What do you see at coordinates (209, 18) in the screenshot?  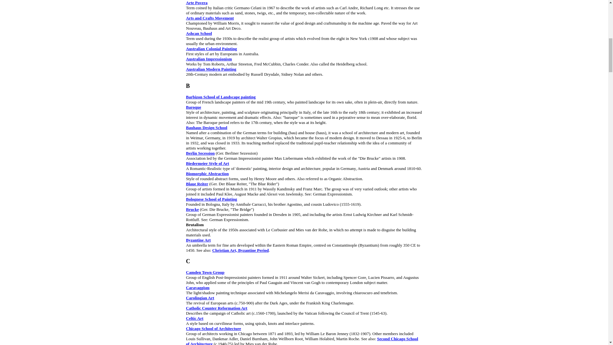 I see `Arts and Crafts Movement` at bounding box center [209, 18].